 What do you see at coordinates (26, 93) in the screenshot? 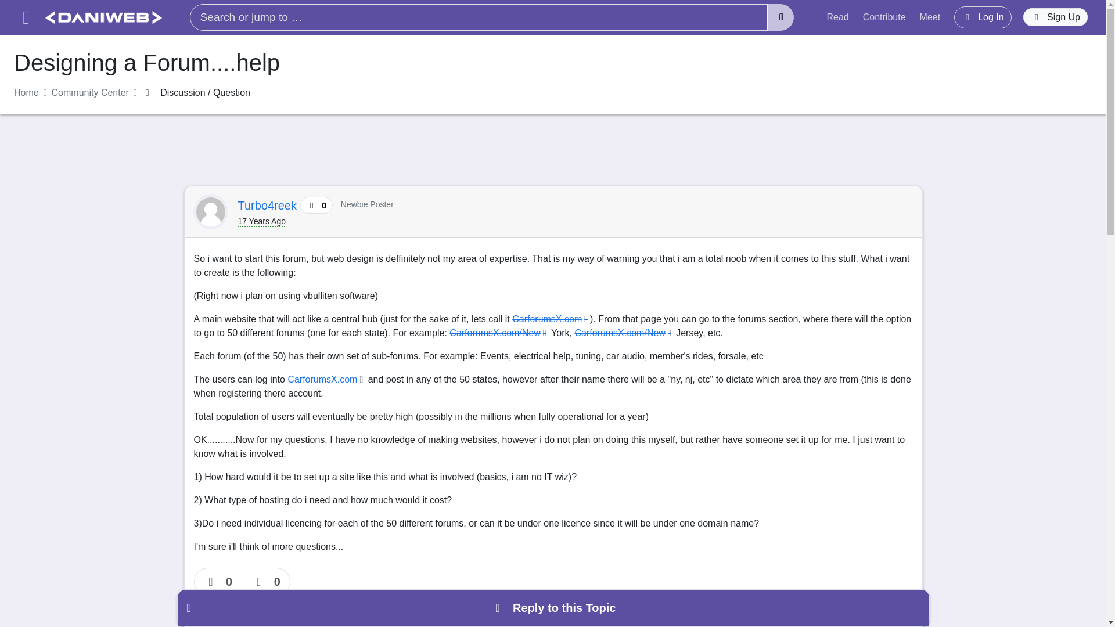
I see `Home` at bounding box center [26, 93].